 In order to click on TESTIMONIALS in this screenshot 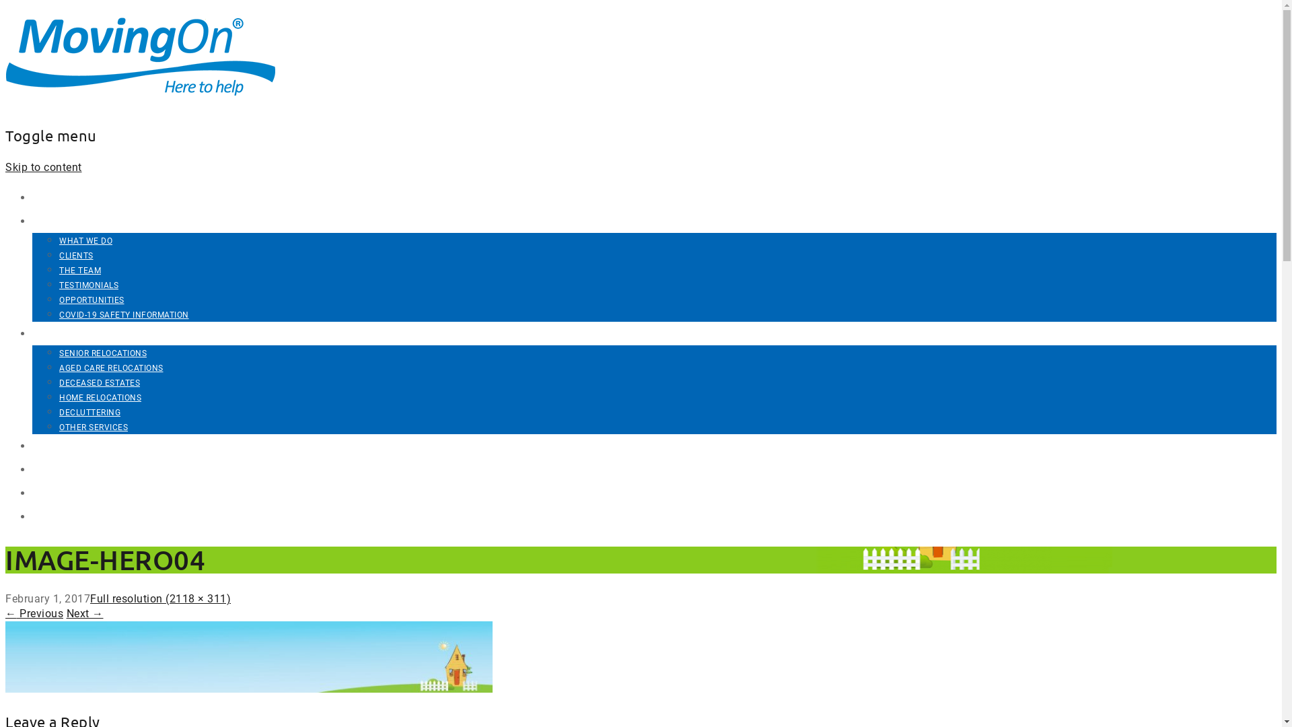, I will do `click(89, 285)`.